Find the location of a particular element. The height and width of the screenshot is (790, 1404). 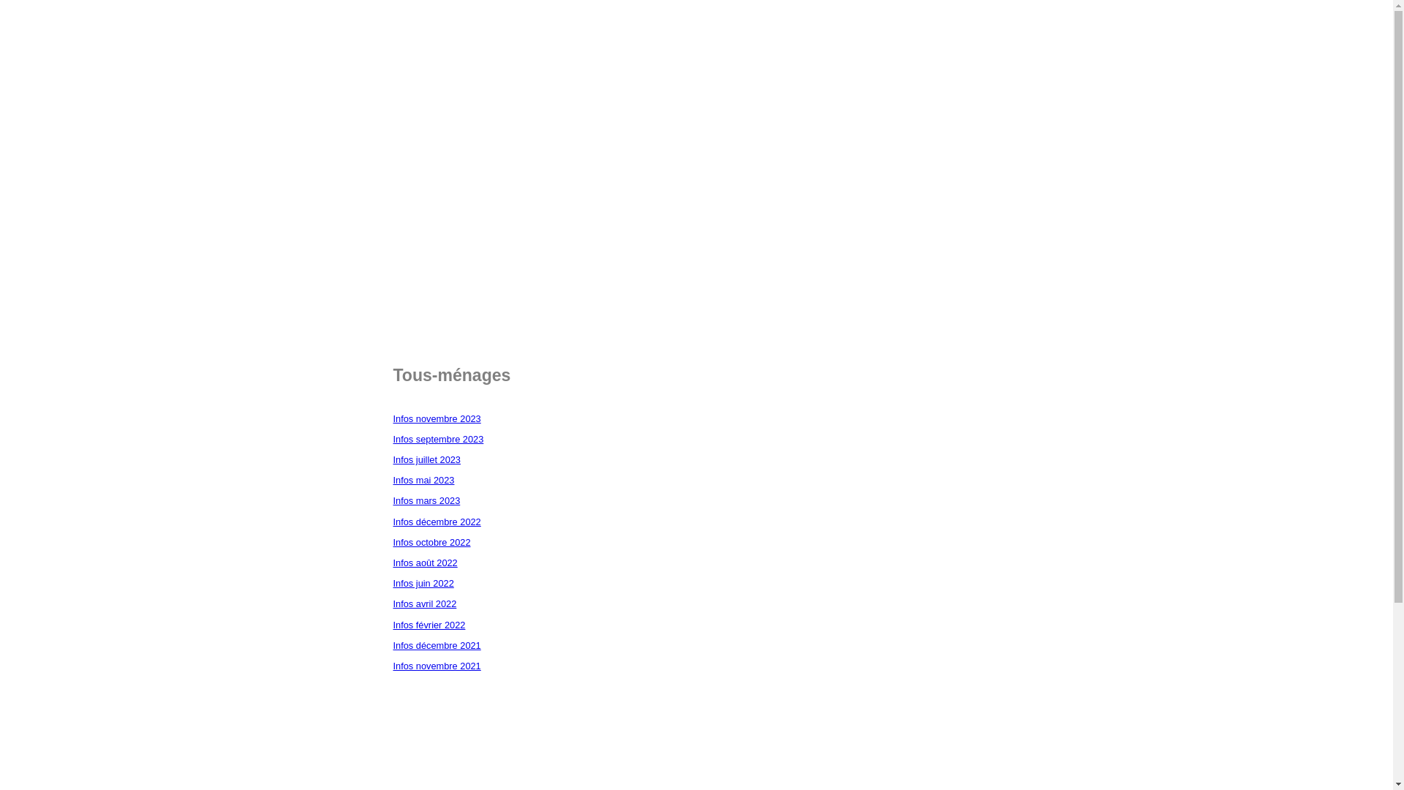

Portrait is located at coordinates (388, 53).